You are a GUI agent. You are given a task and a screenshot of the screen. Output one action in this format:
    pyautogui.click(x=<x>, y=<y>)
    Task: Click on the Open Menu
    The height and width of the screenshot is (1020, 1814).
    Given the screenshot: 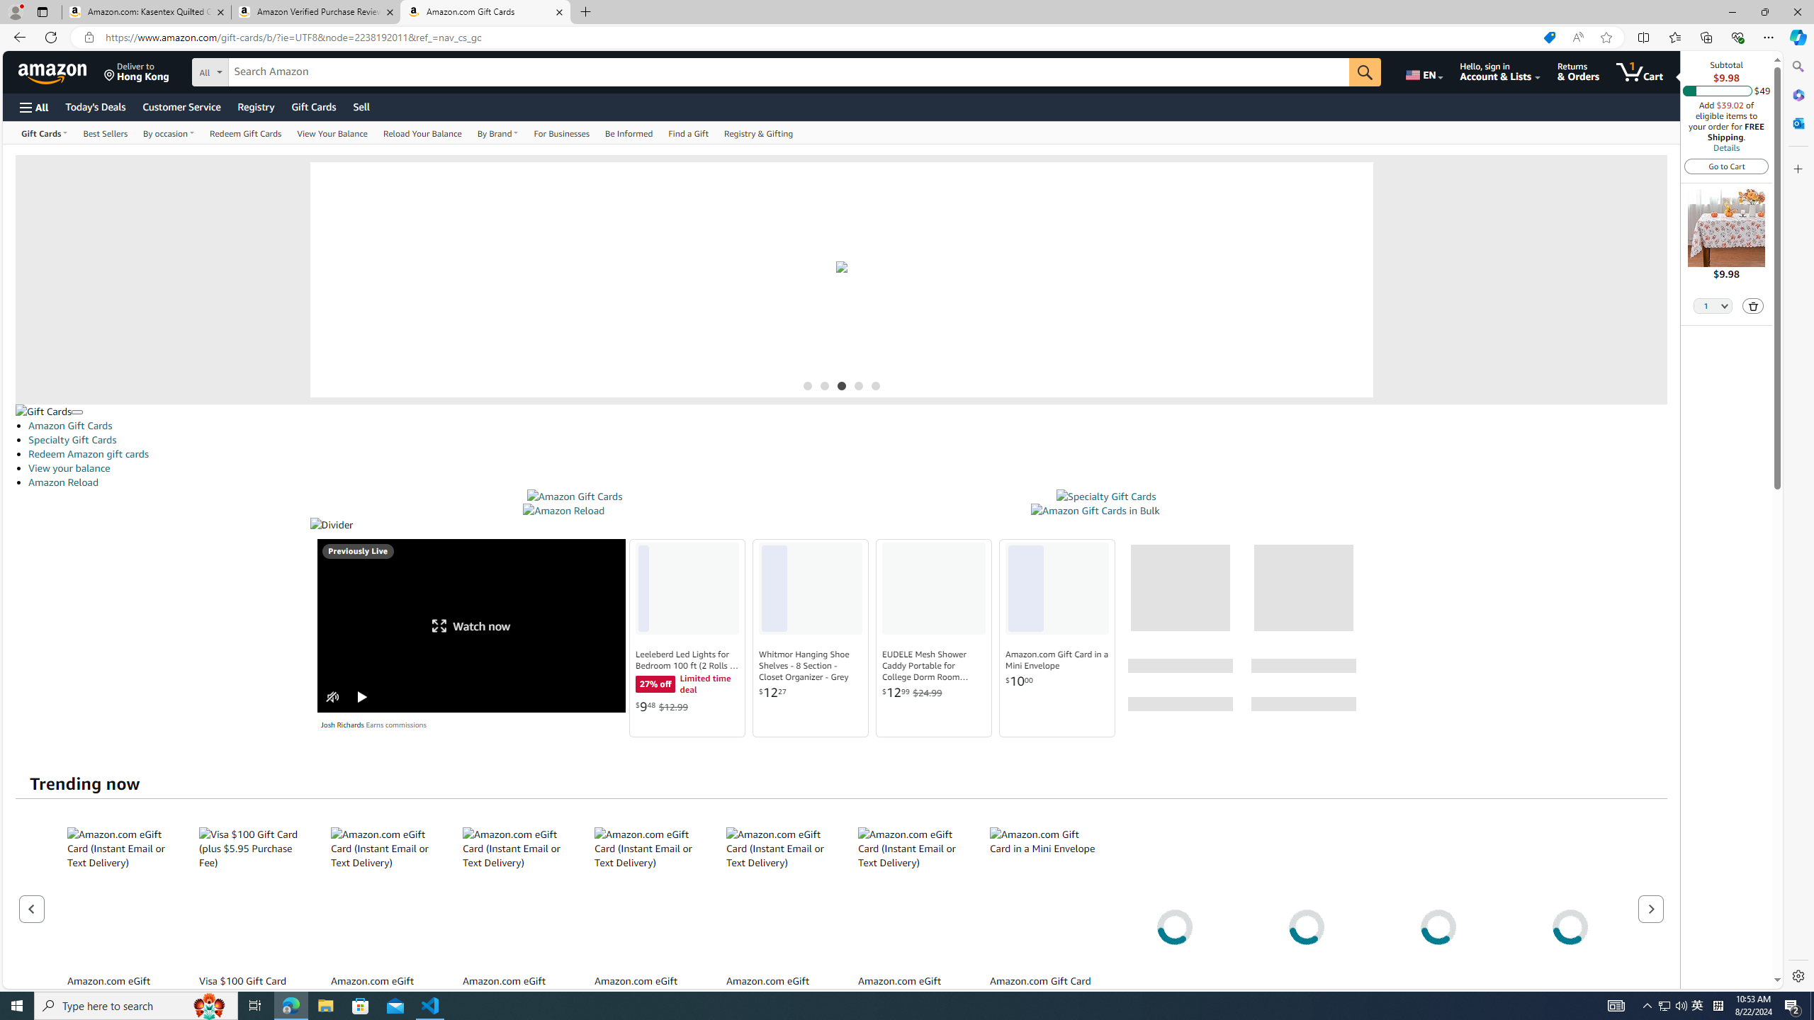 What is the action you would take?
    pyautogui.click(x=33, y=108)
    